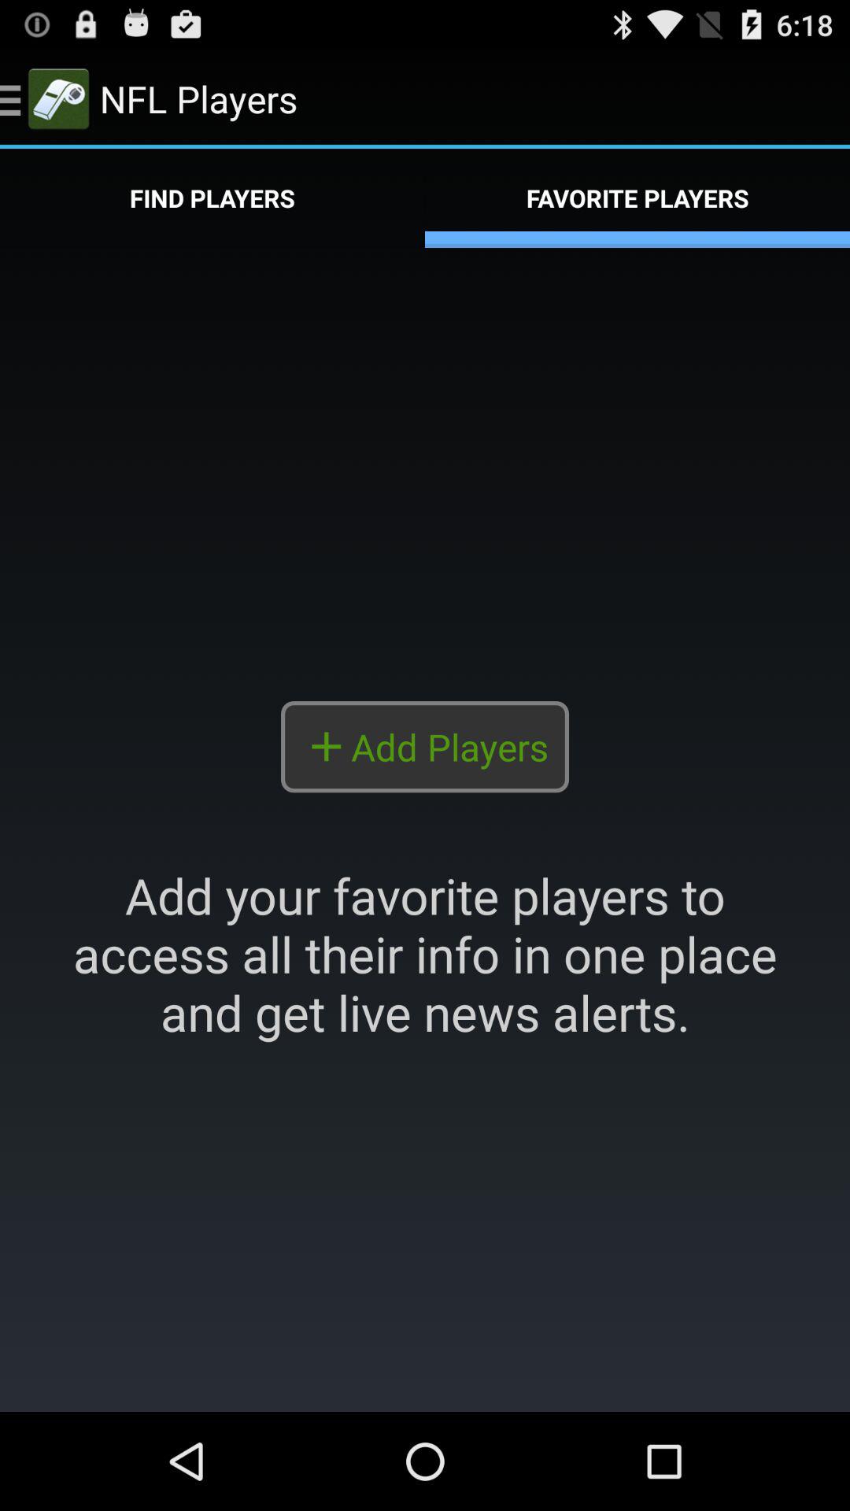 Image resolution: width=850 pixels, height=1511 pixels. What do you see at coordinates (213, 198) in the screenshot?
I see `turn off find players app` at bounding box center [213, 198].